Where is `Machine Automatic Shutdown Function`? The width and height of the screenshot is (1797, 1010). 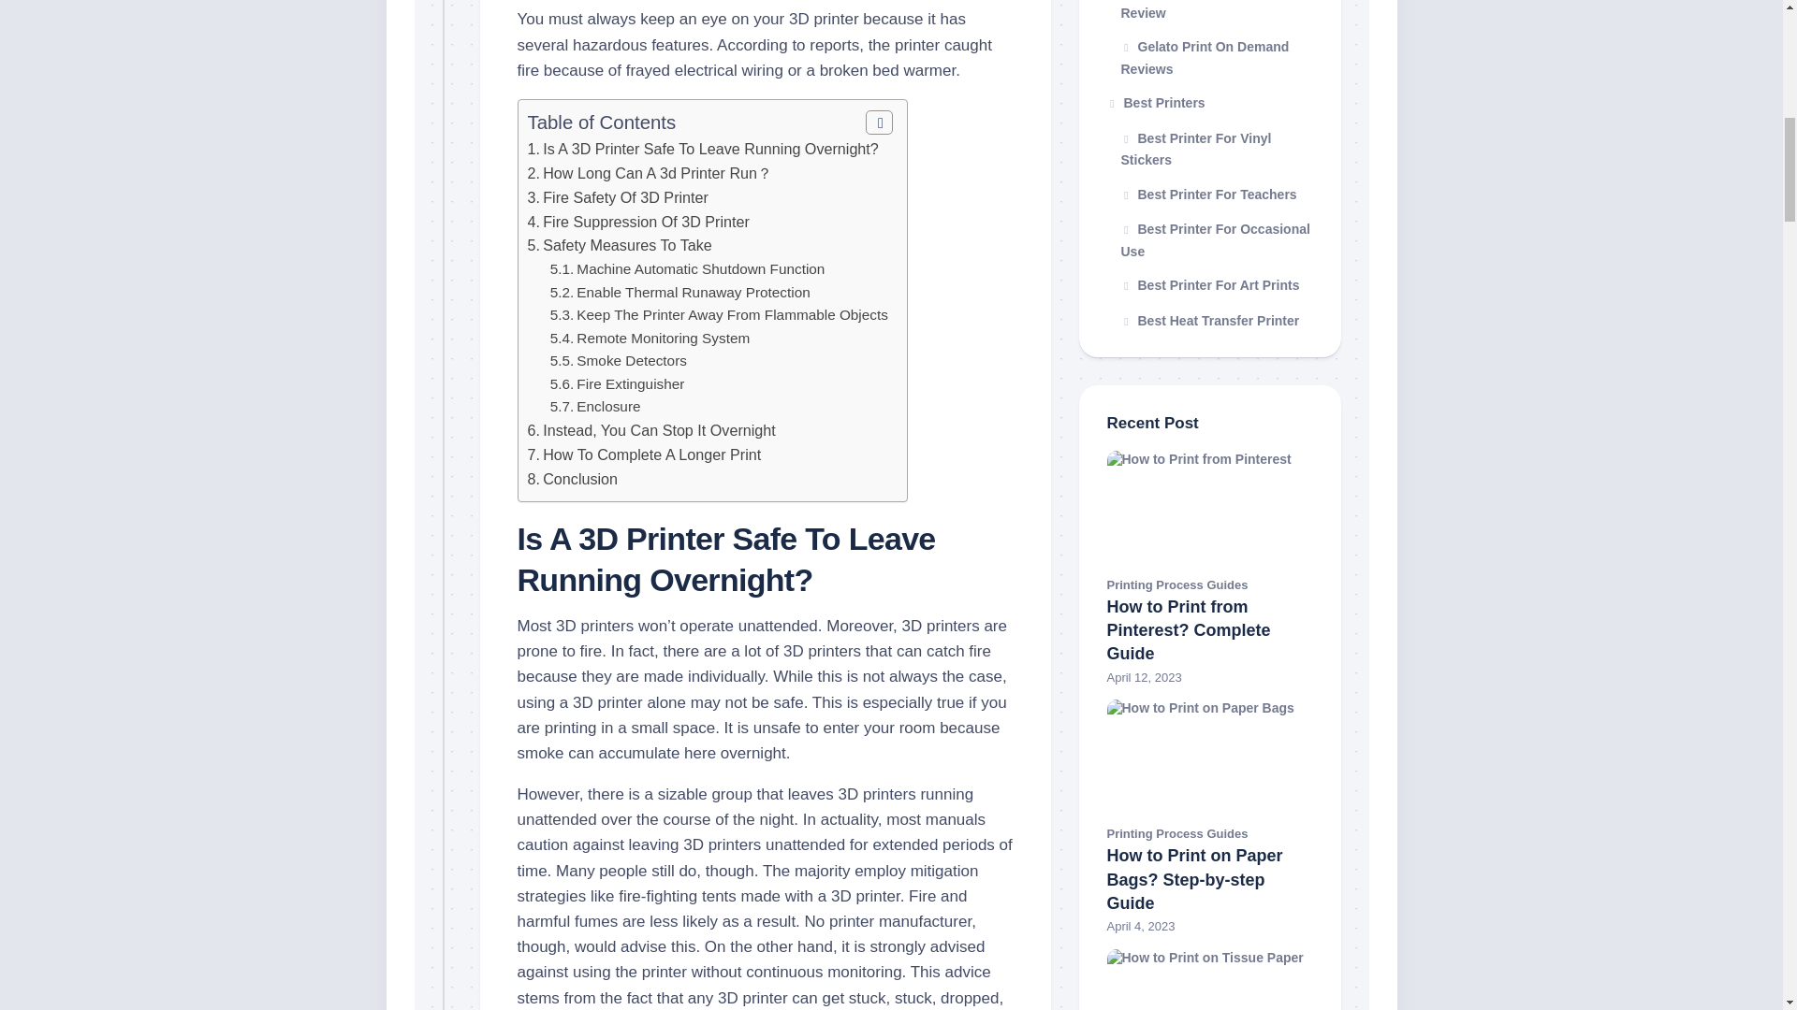 Machine Automatic Shutdown Function is located at coordinates (700, 267).